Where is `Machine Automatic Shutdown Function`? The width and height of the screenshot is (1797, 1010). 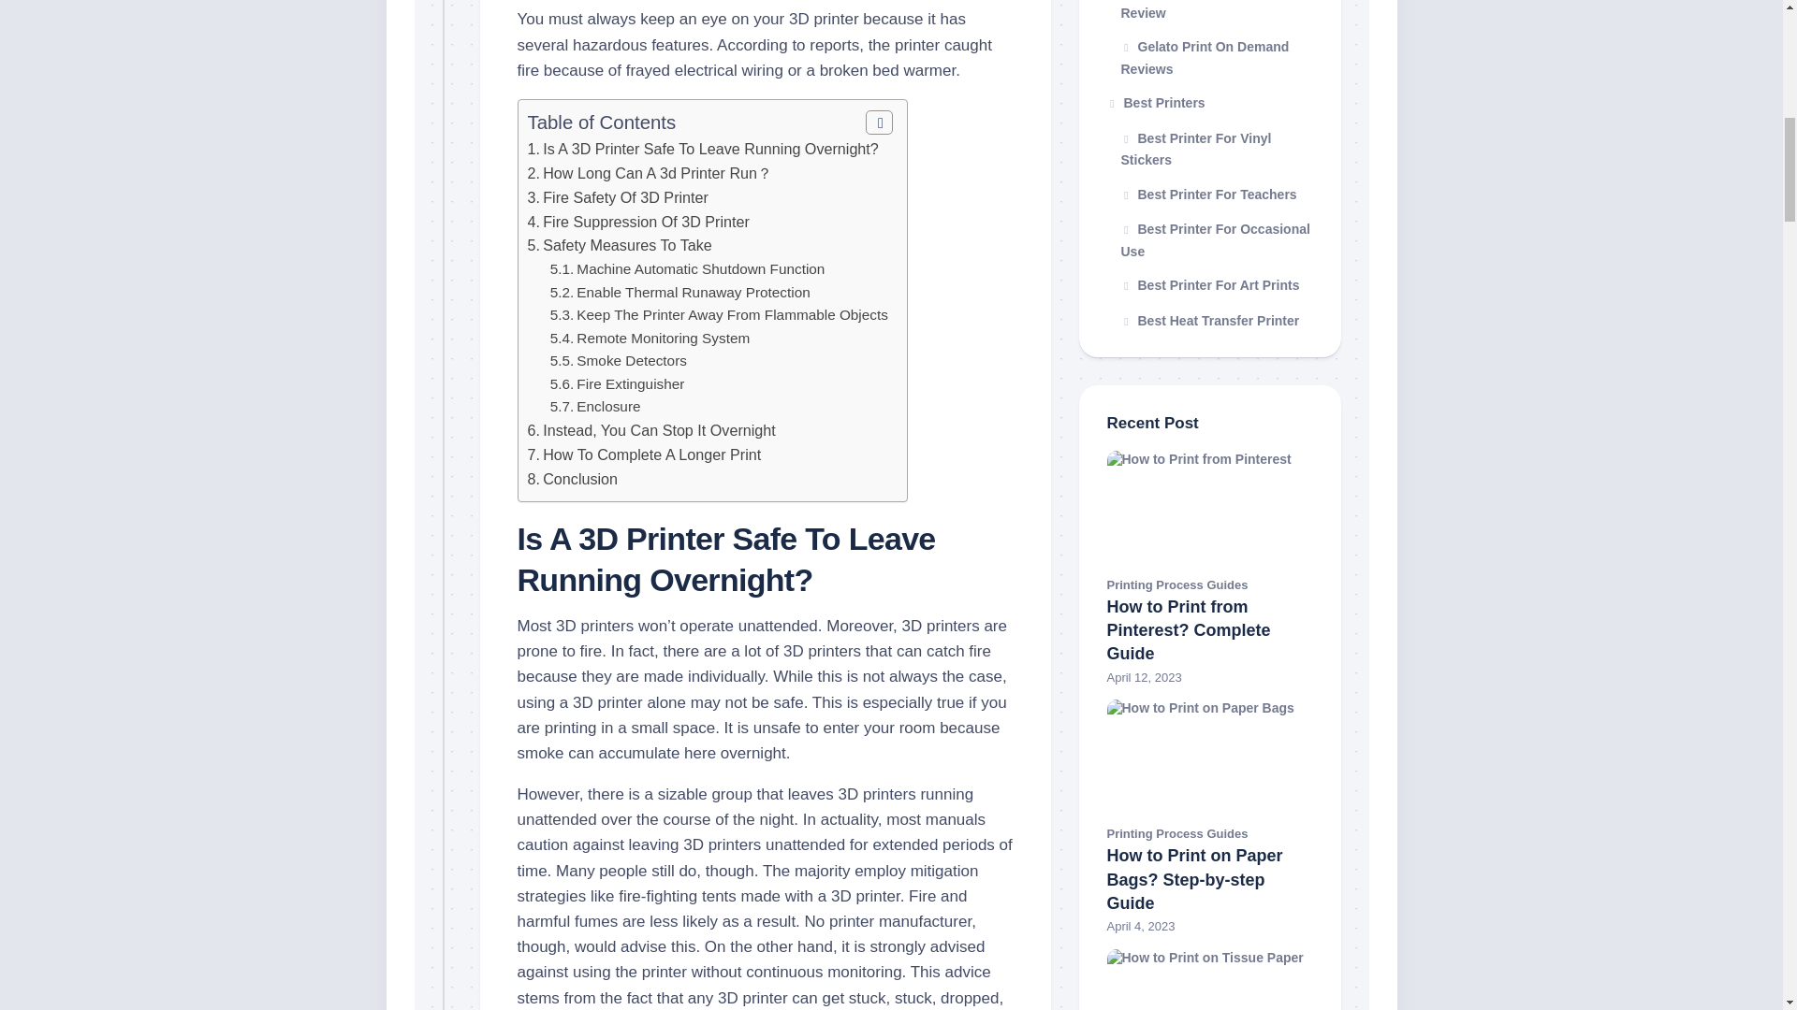 Machine Automatic Shutdown Function is located at coordinates (700, 267).